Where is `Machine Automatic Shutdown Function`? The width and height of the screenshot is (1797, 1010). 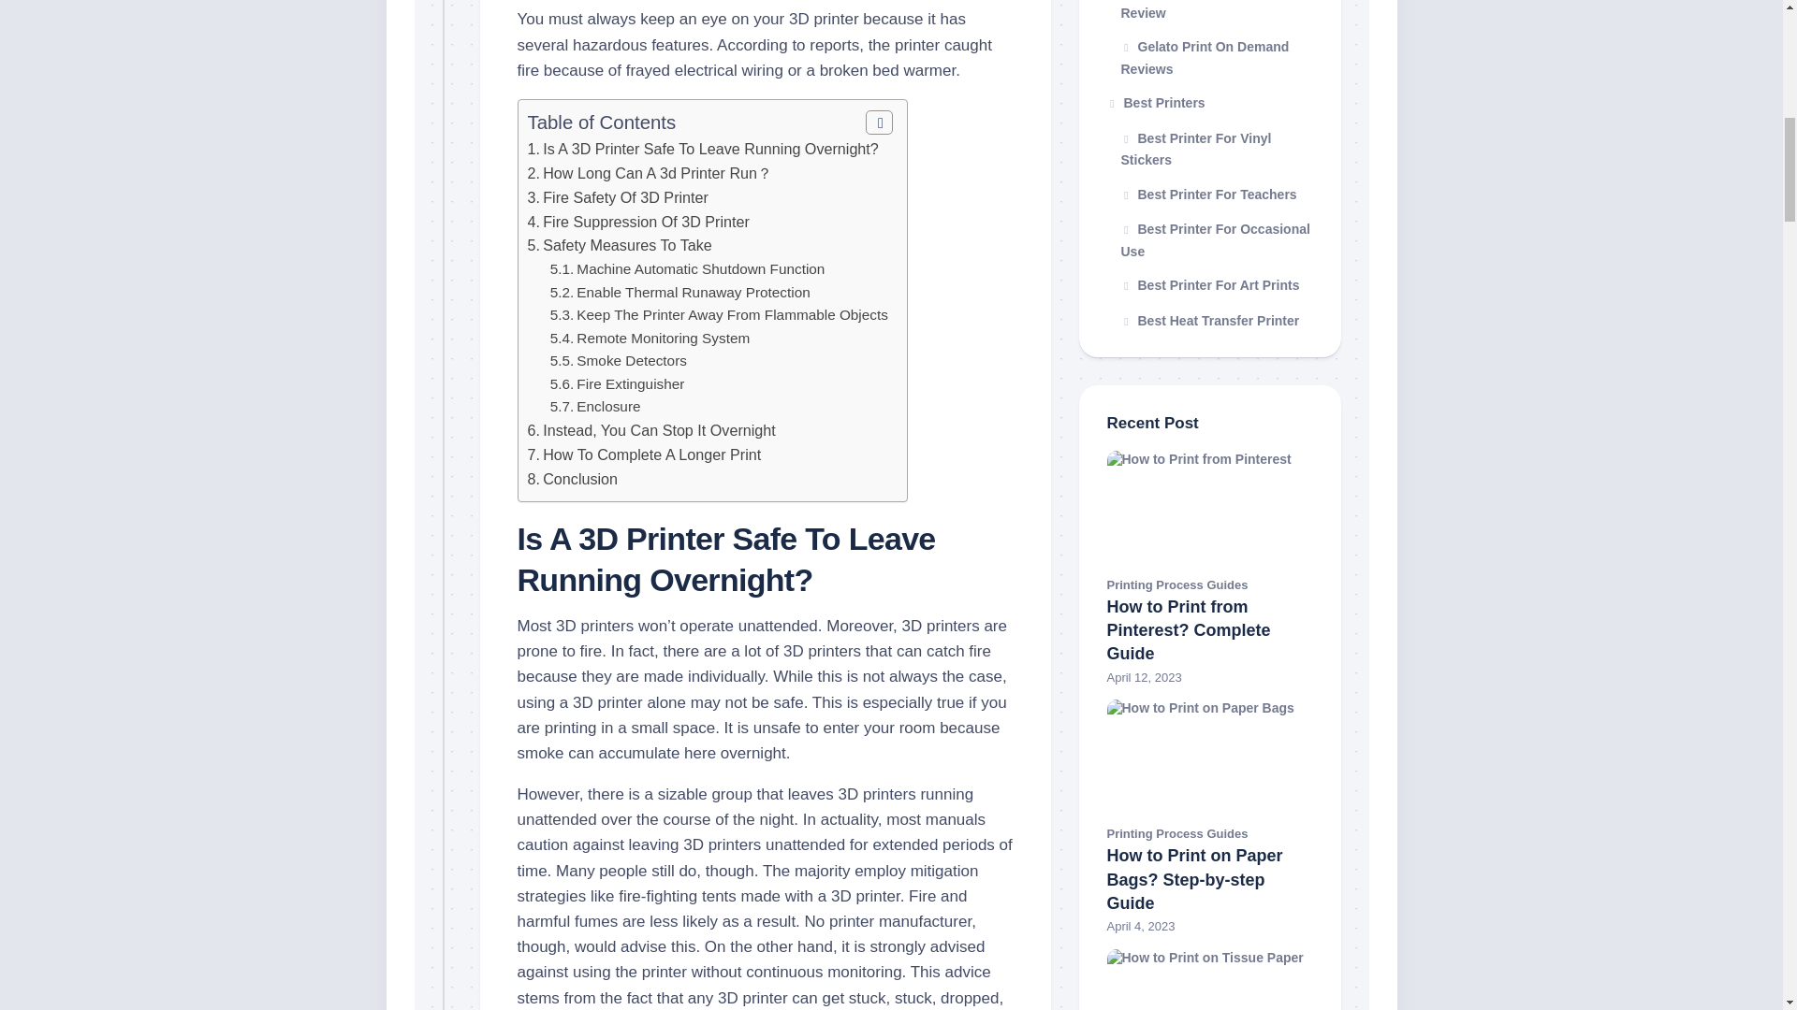 Machine Automatic Shutdown Function is located at coordinates (700, 267).